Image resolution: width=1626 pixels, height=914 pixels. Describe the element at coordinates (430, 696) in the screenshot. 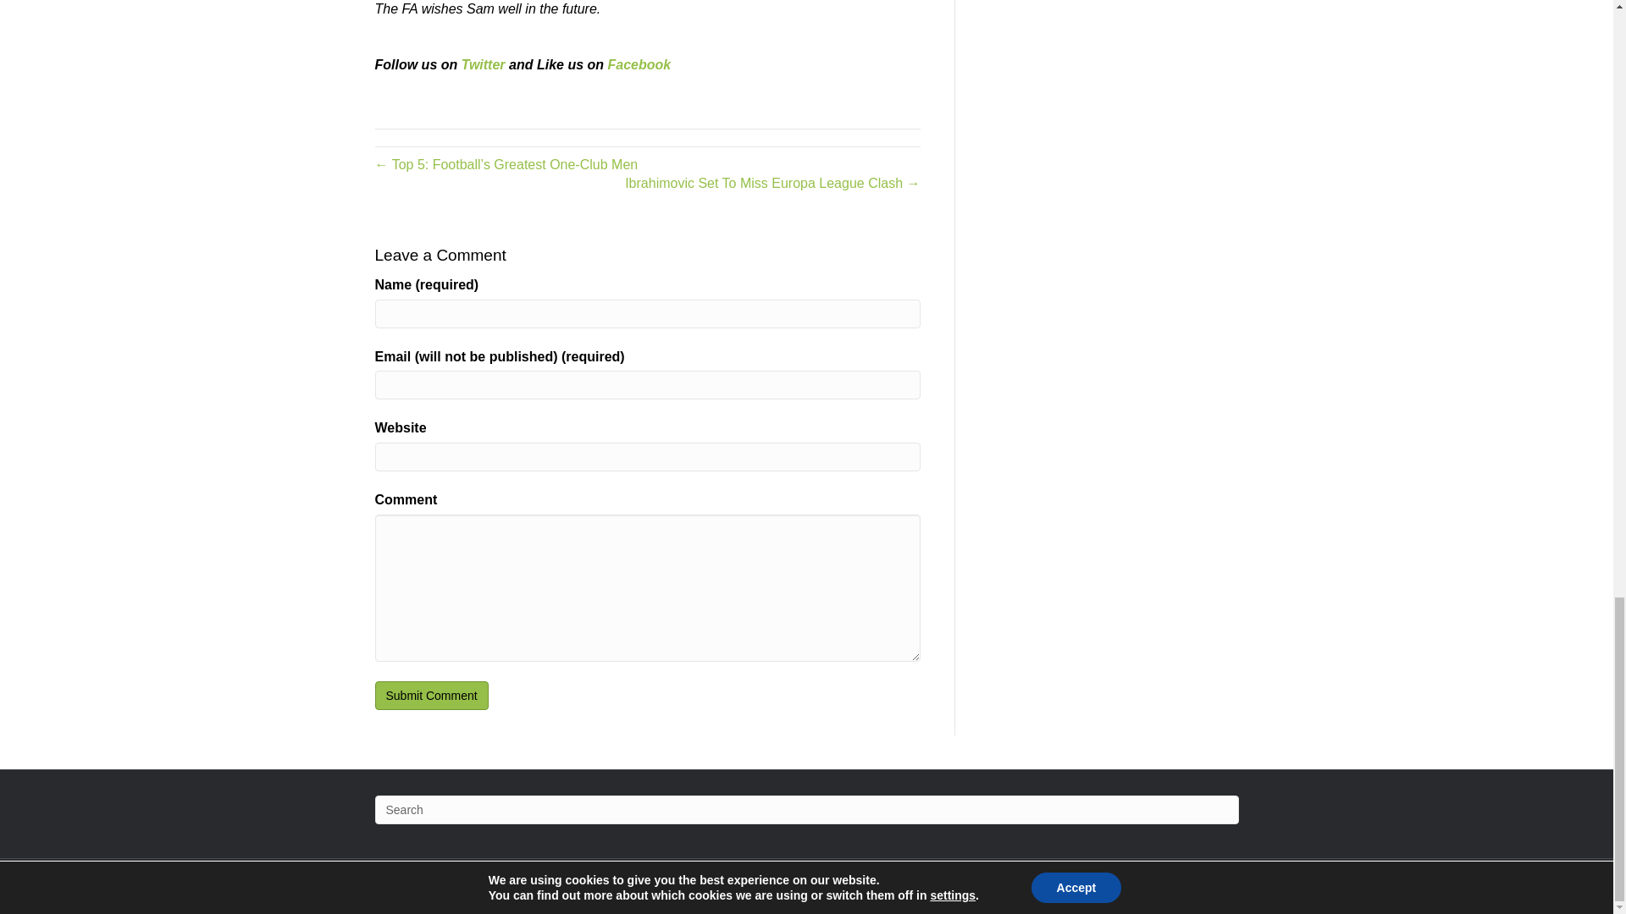

I see `Submit Comment` at that location.